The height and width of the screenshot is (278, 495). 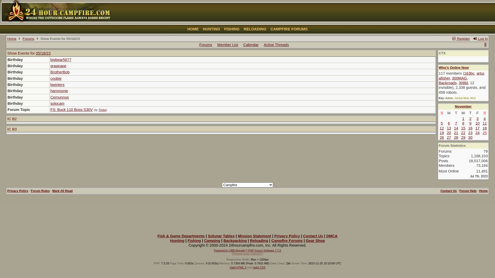 What do you see at coordinates (477, 119) in the screenshot?
I see `3` at bounding box center [477, 119].